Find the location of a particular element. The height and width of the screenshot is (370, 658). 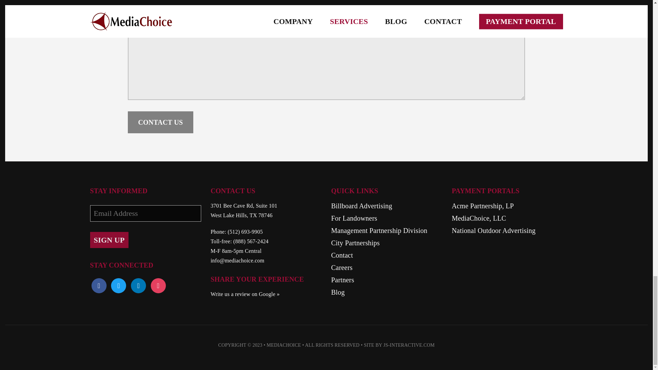

facebook is located at coordinates (99, 286).